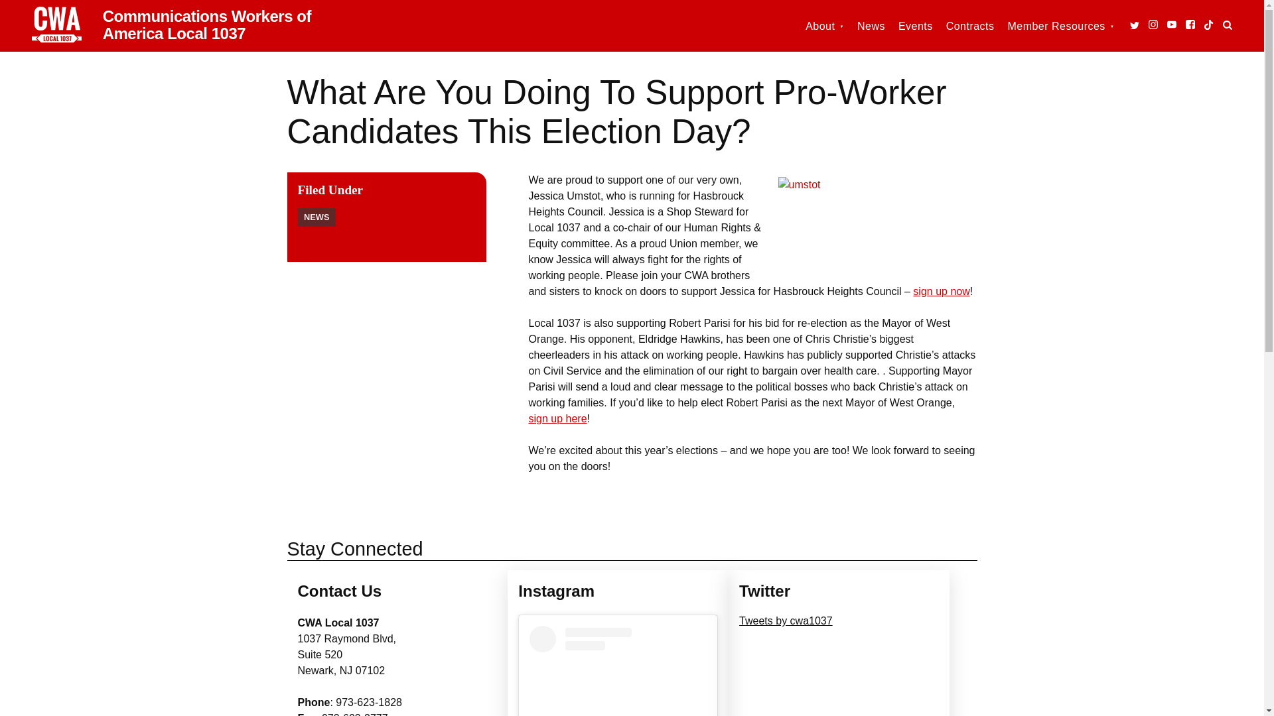 The width and height of the screenshot is (1274, 716). What do you see at coordinates (1060, 26) in the screenshot?
I see `Member Resources` at bounding box center [1060, 26].